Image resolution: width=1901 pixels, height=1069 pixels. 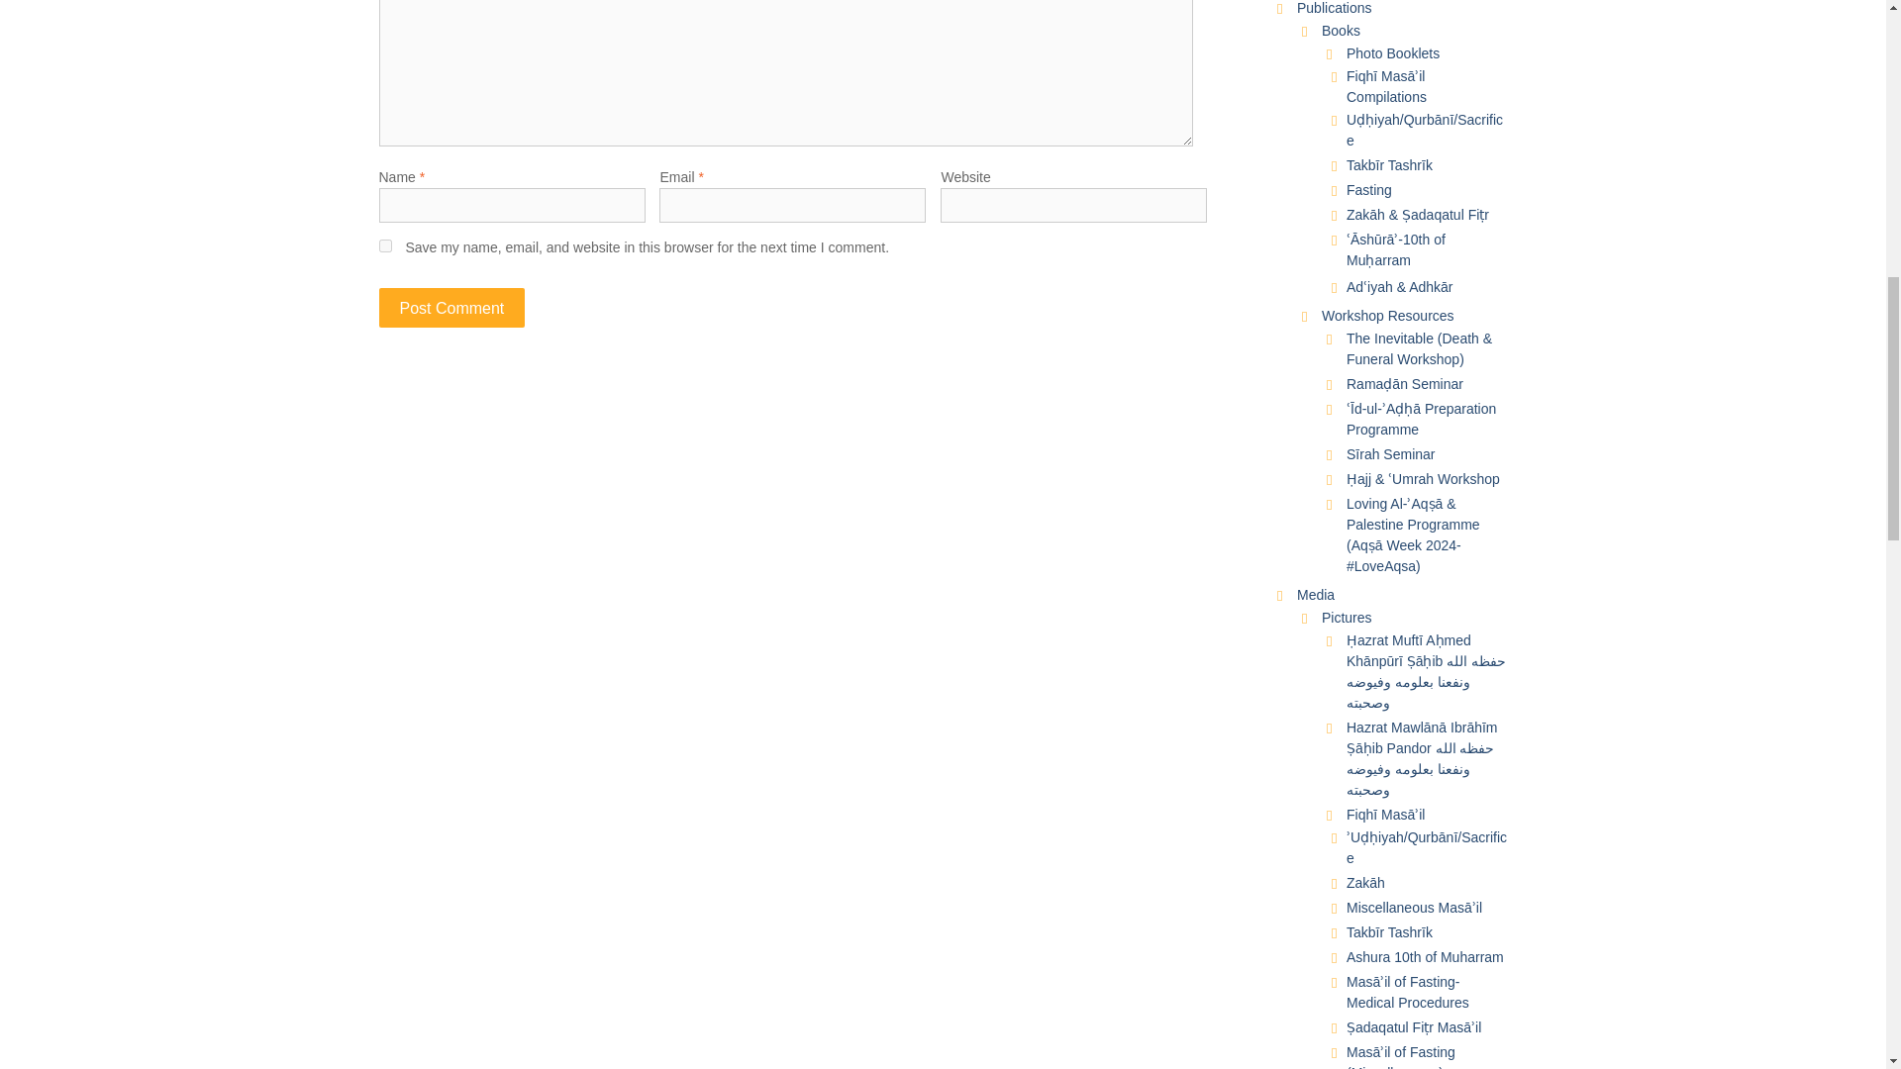 What do you see at coordinates (451, 307) in the screenshot?
I see `Post Comment` at bounding box center [451, 307].